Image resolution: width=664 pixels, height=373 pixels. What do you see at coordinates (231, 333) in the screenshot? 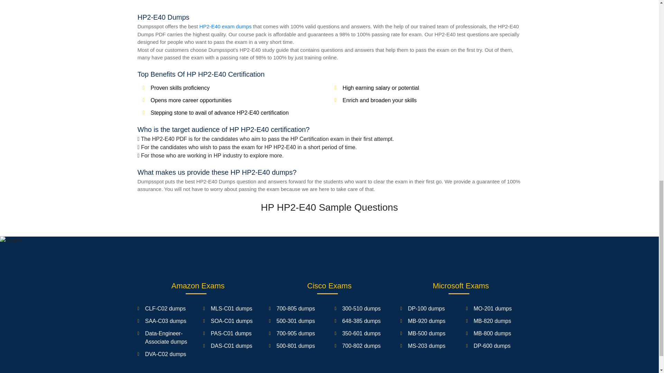
I see `PAS-C01 dumps` at bounding box center [231, 333].